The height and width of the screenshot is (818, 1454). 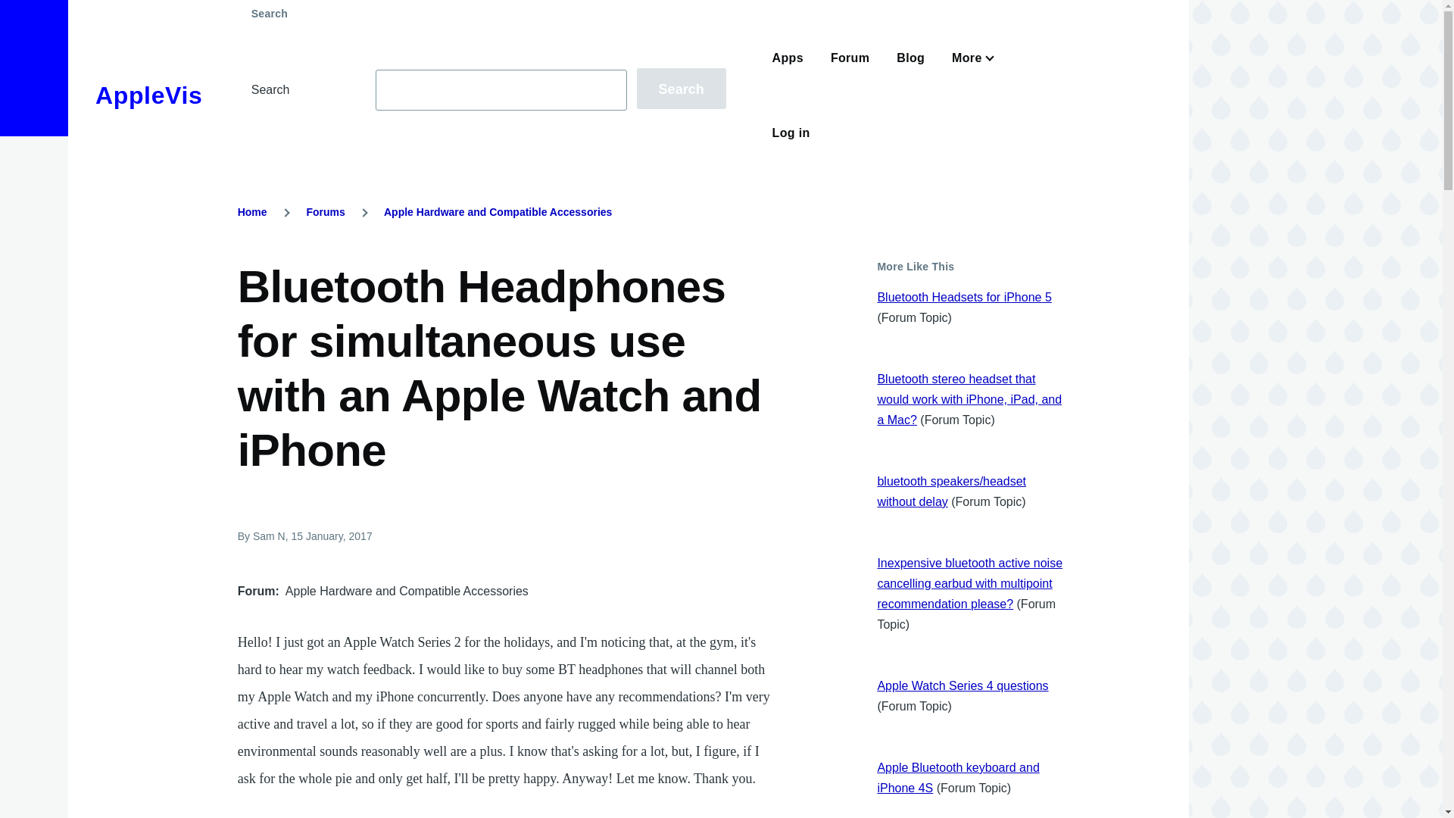 I want to click on Skip to main content, so click(x=594, y=7).